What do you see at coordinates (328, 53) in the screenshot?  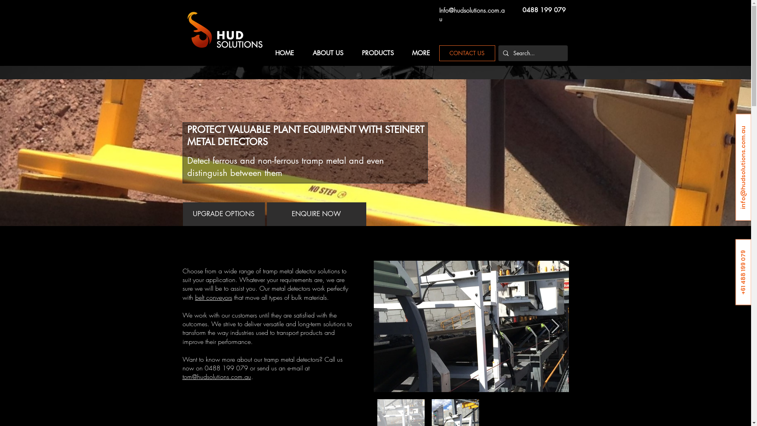 I see `ABOUT US` at bounding box center [328, 53].